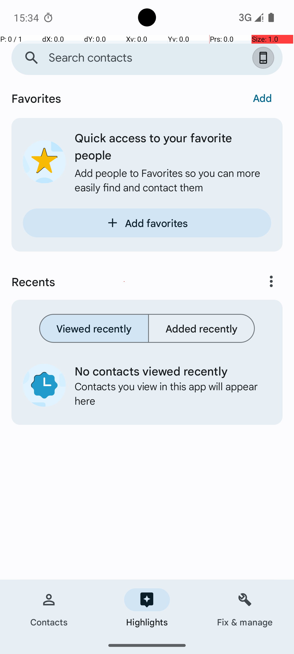 The image size is (294, 654). I want to click on Viewed recently, so click(94, 328).